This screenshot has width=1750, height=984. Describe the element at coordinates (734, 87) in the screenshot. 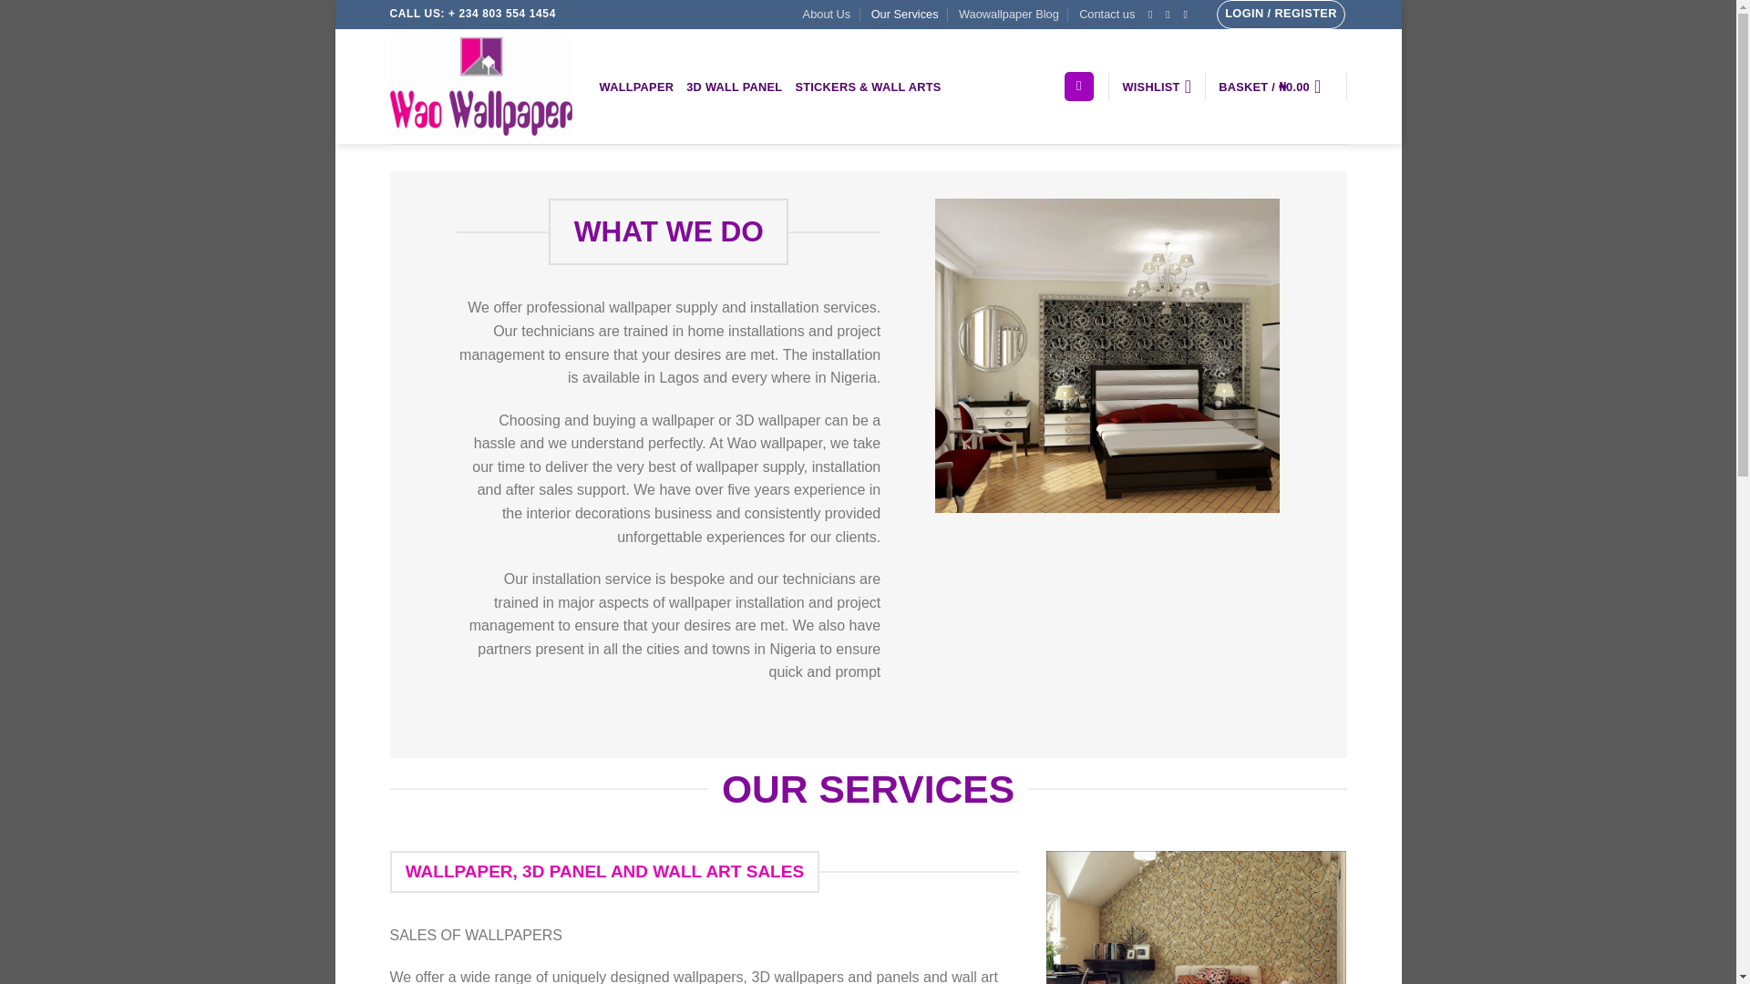

I see `3D WALL PANEL` at that location.